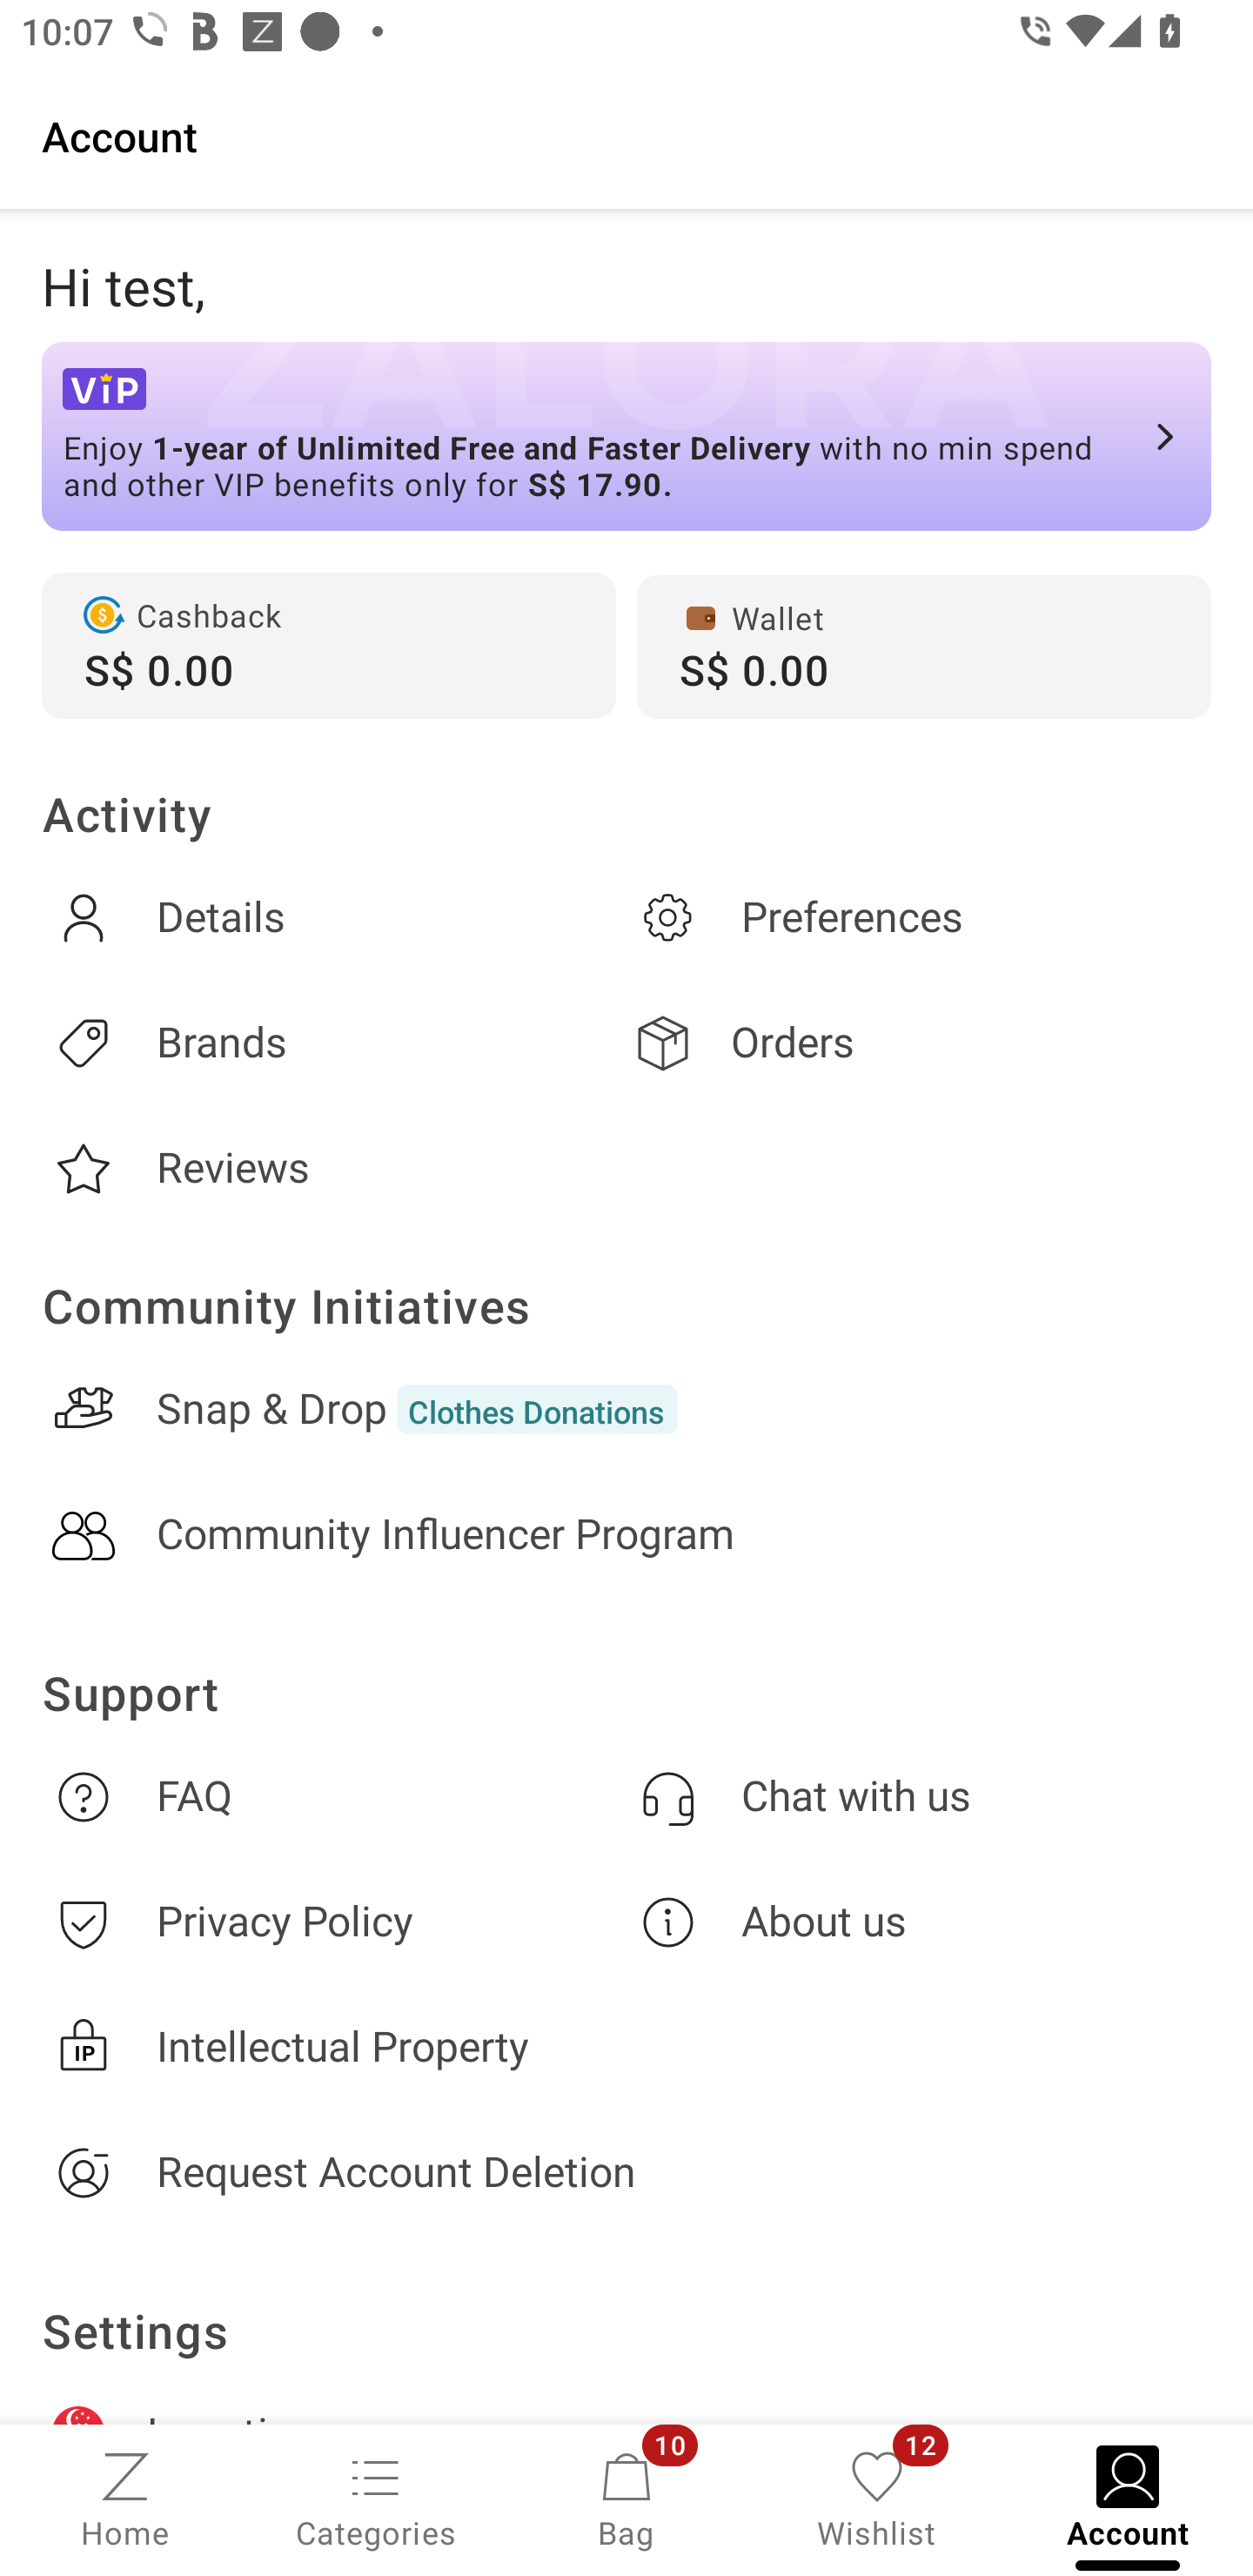  I want to click on Account, so click(626, 135).